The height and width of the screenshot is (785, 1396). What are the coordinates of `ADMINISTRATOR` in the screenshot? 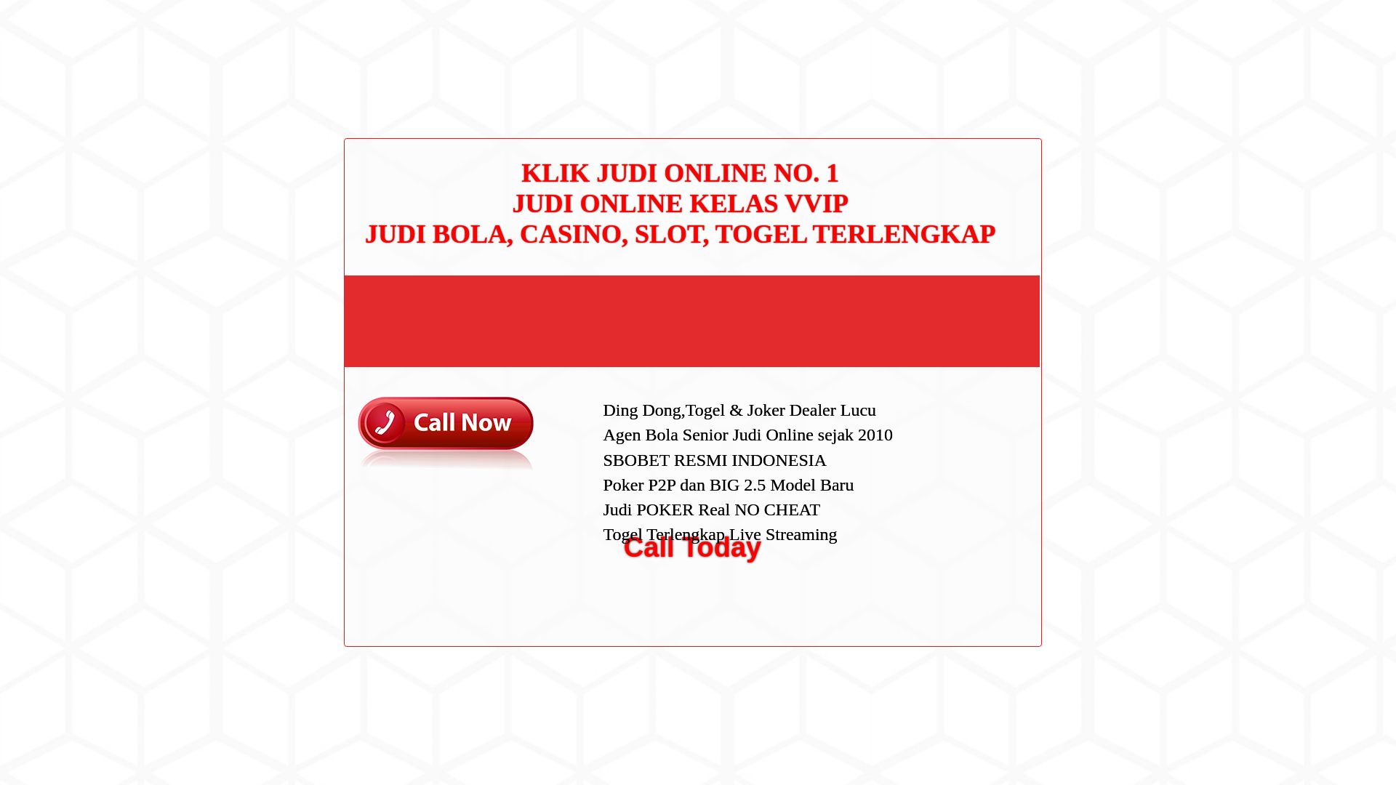 It's located at (400, 78).